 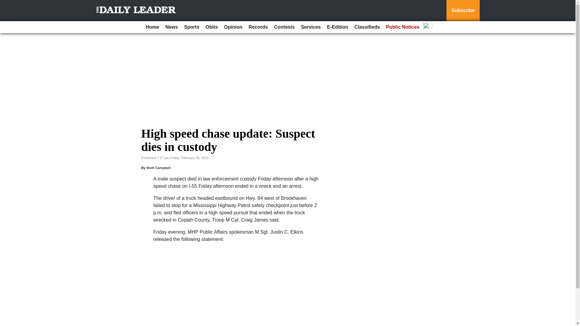 I want to click on Subscribe, so click(x=463, y=11).